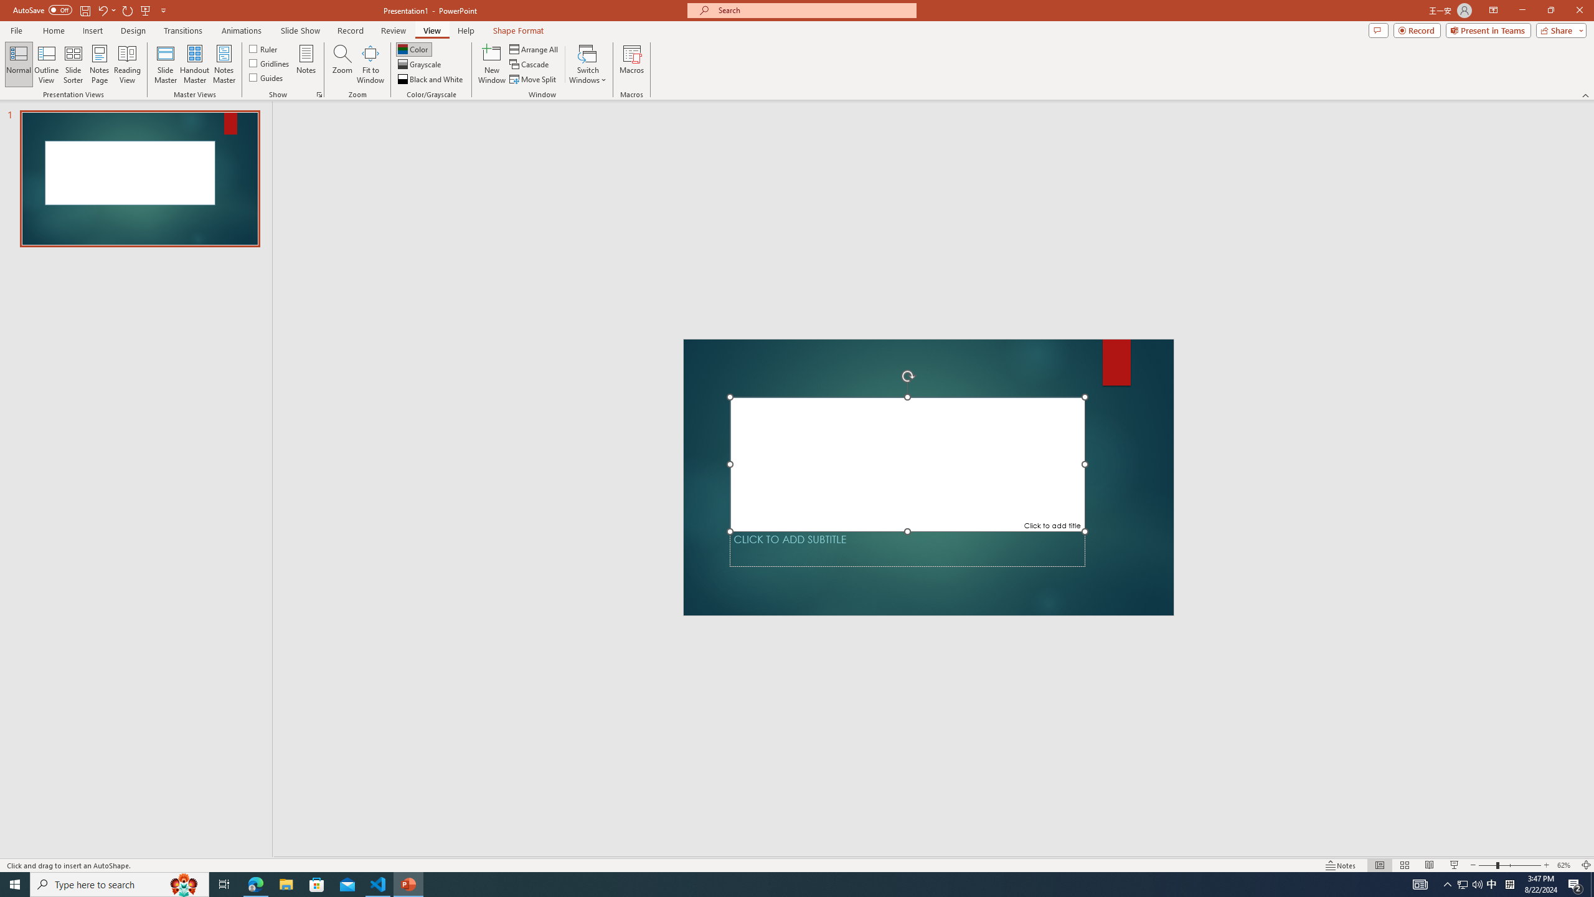 This screenshot has height=897, width=1594. What do you see at coordinates (431, 80) in the screenshot?
I see `Black and White` at bounding box center [431, 80].